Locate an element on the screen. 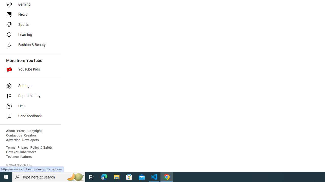  Developers is located at coordinates (30, 140).